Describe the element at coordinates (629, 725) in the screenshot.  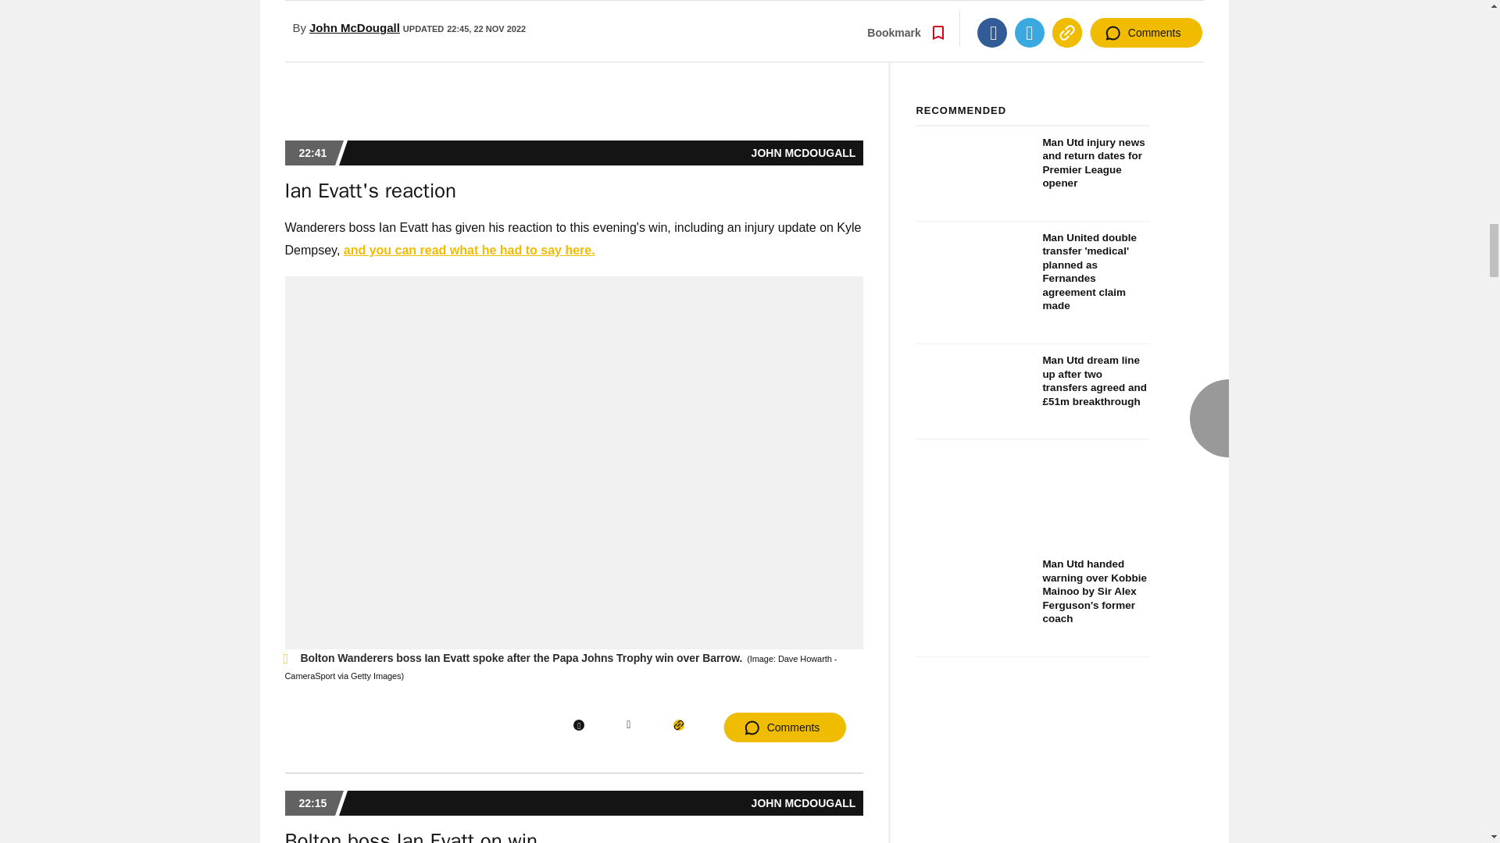
I see `Twitter` at that location.